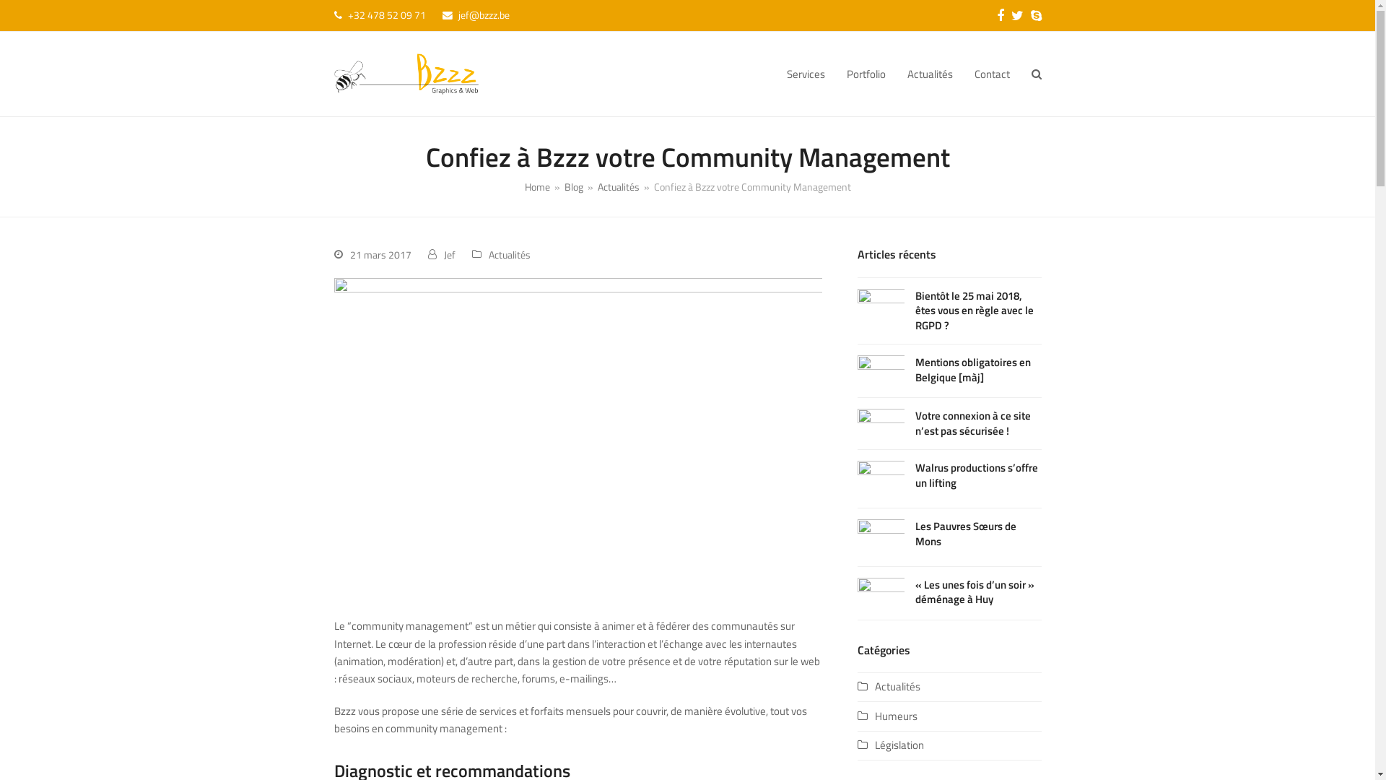 The image size is (1386, 780). What do you see at coordinates (1016, 16) in the screenshot?
I see `Twitter` at bounding box center [1016, 16].